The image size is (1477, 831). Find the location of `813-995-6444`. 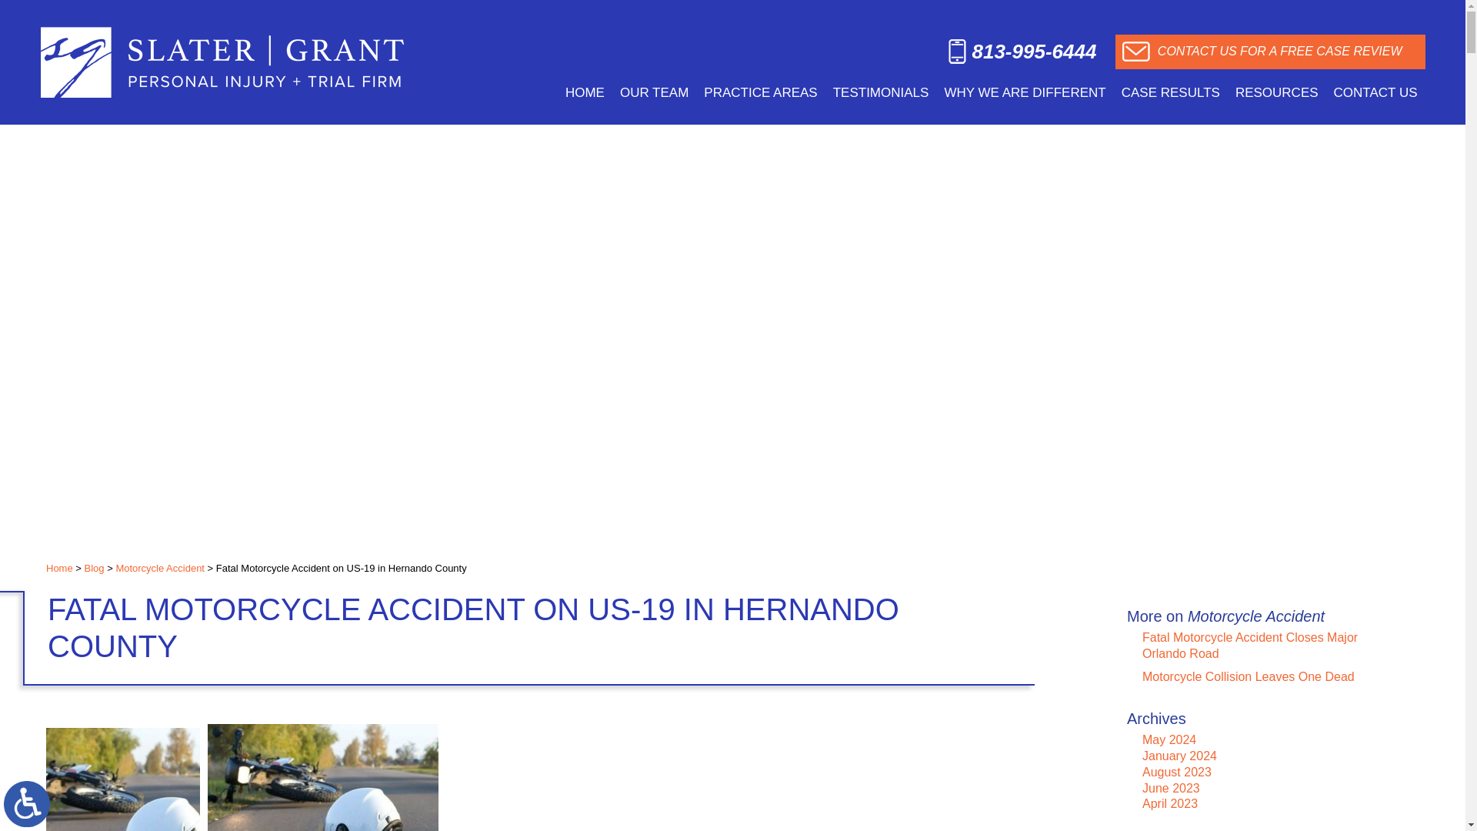

813-995-6444 is located at coordinates (1022, 52).